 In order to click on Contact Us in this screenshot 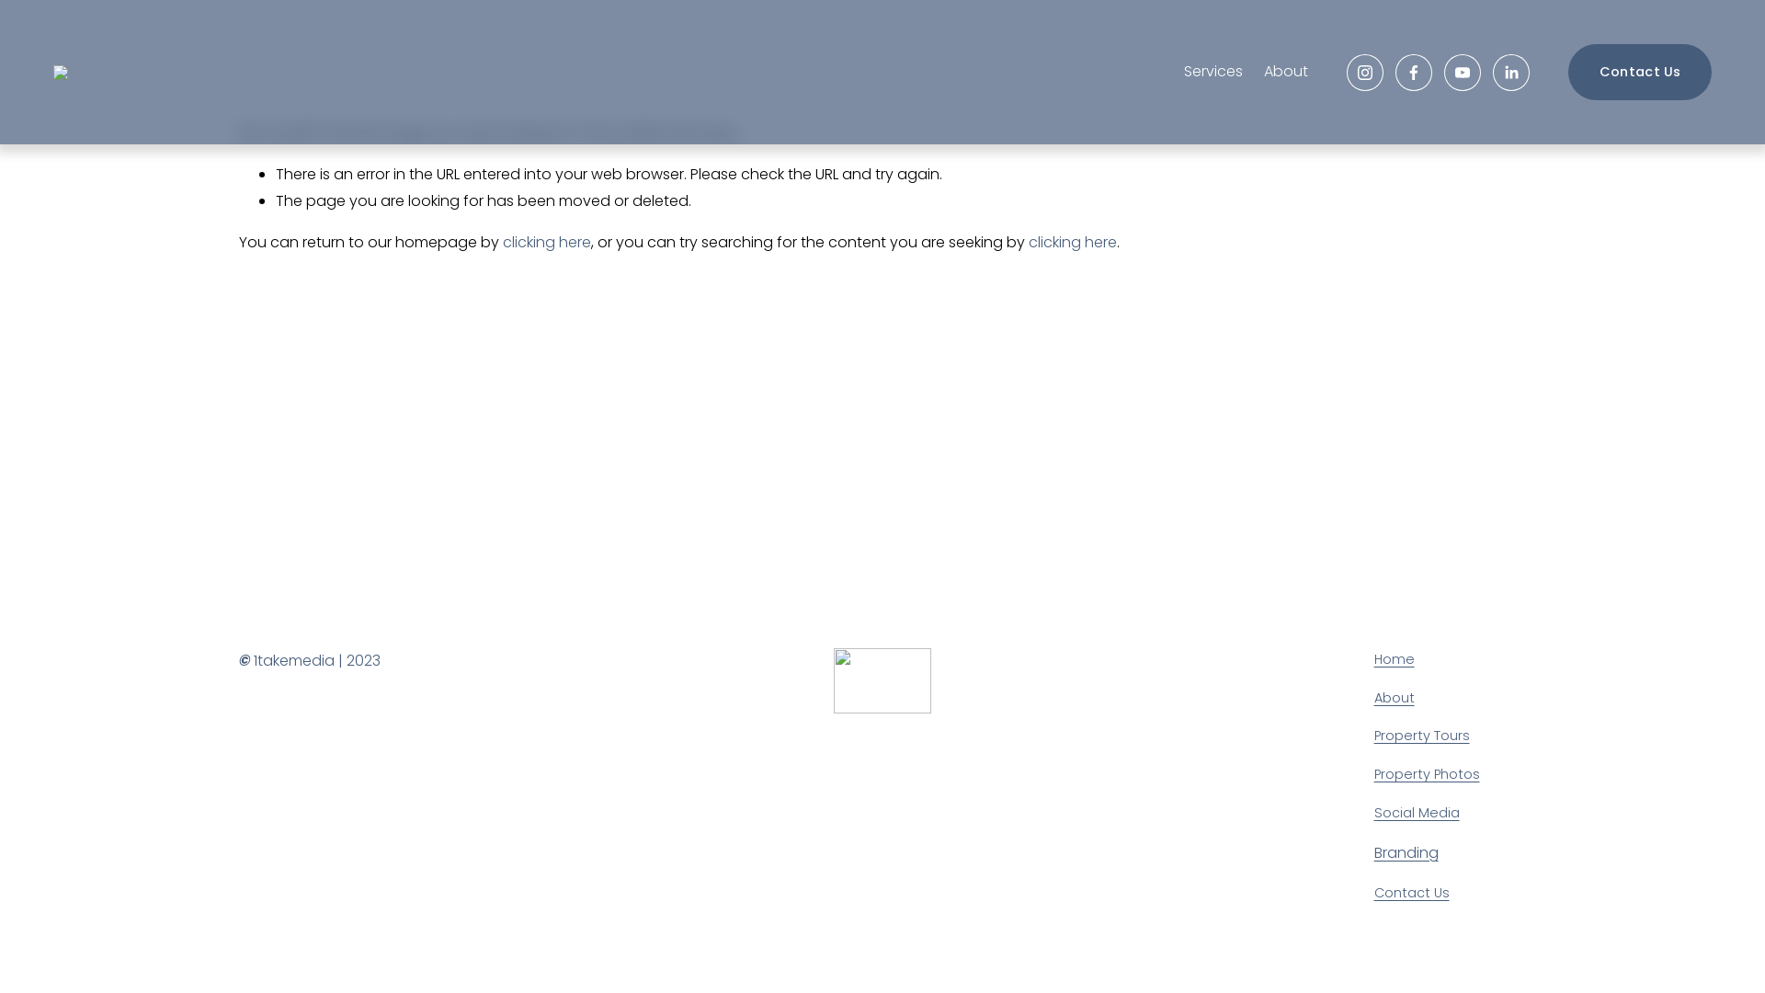, I will do `click(1412, 894)`.